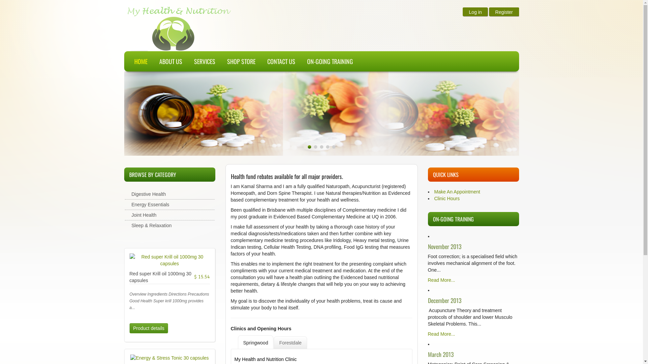 The image size is (648, 364). What do you see at coordinates (441, 280) in the screenshot?
I see `Read More...` at bounding box center [441, 280].